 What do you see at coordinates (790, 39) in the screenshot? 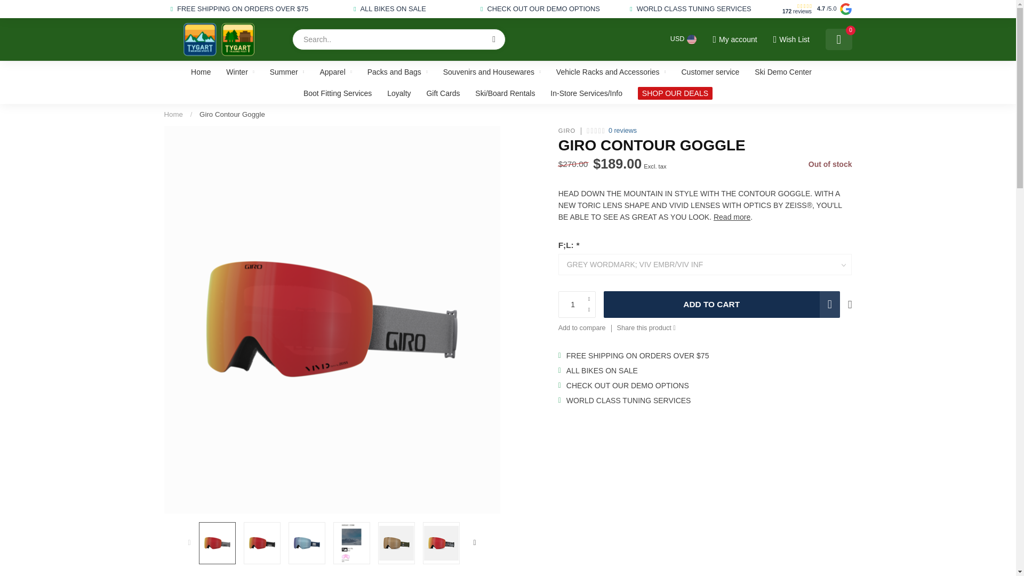
I see `Wish List` at bounding box center [790, 39].